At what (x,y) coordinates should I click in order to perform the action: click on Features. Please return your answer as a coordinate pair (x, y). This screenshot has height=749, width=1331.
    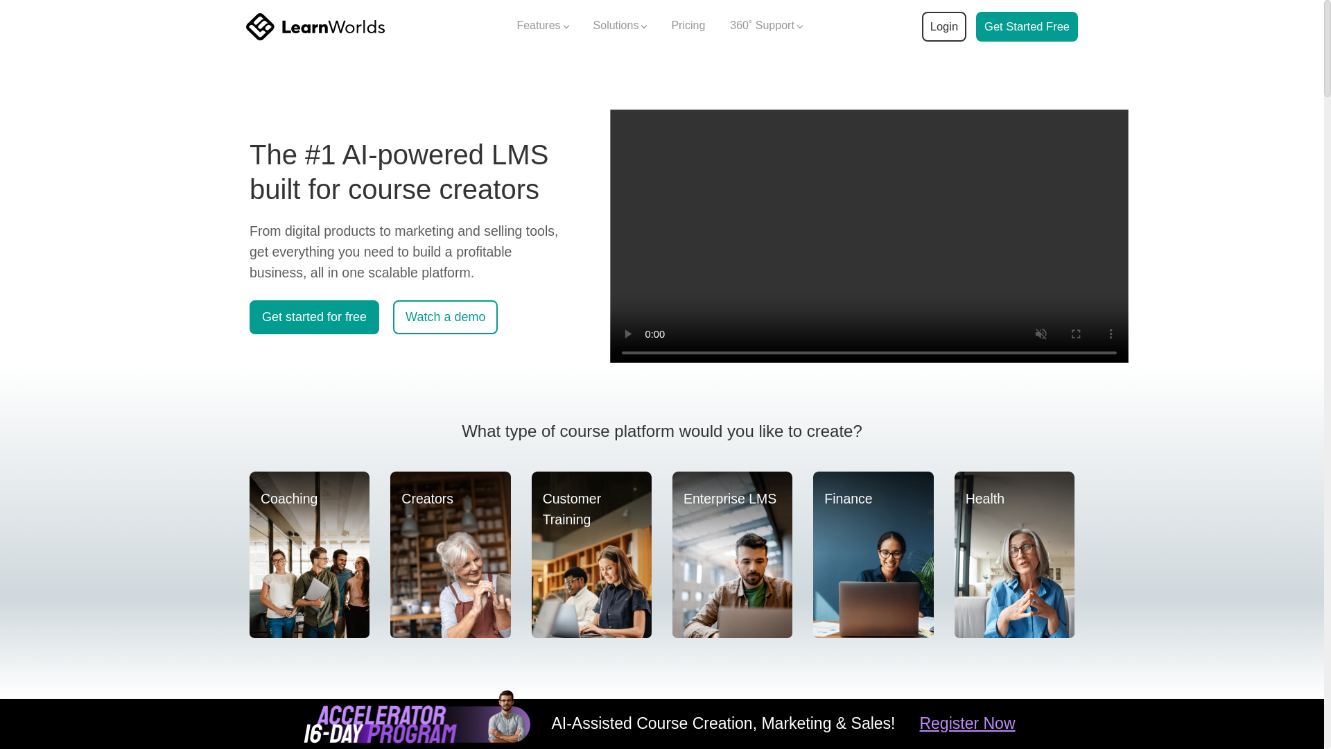
    Looking at the image, I should click on (542, 26).